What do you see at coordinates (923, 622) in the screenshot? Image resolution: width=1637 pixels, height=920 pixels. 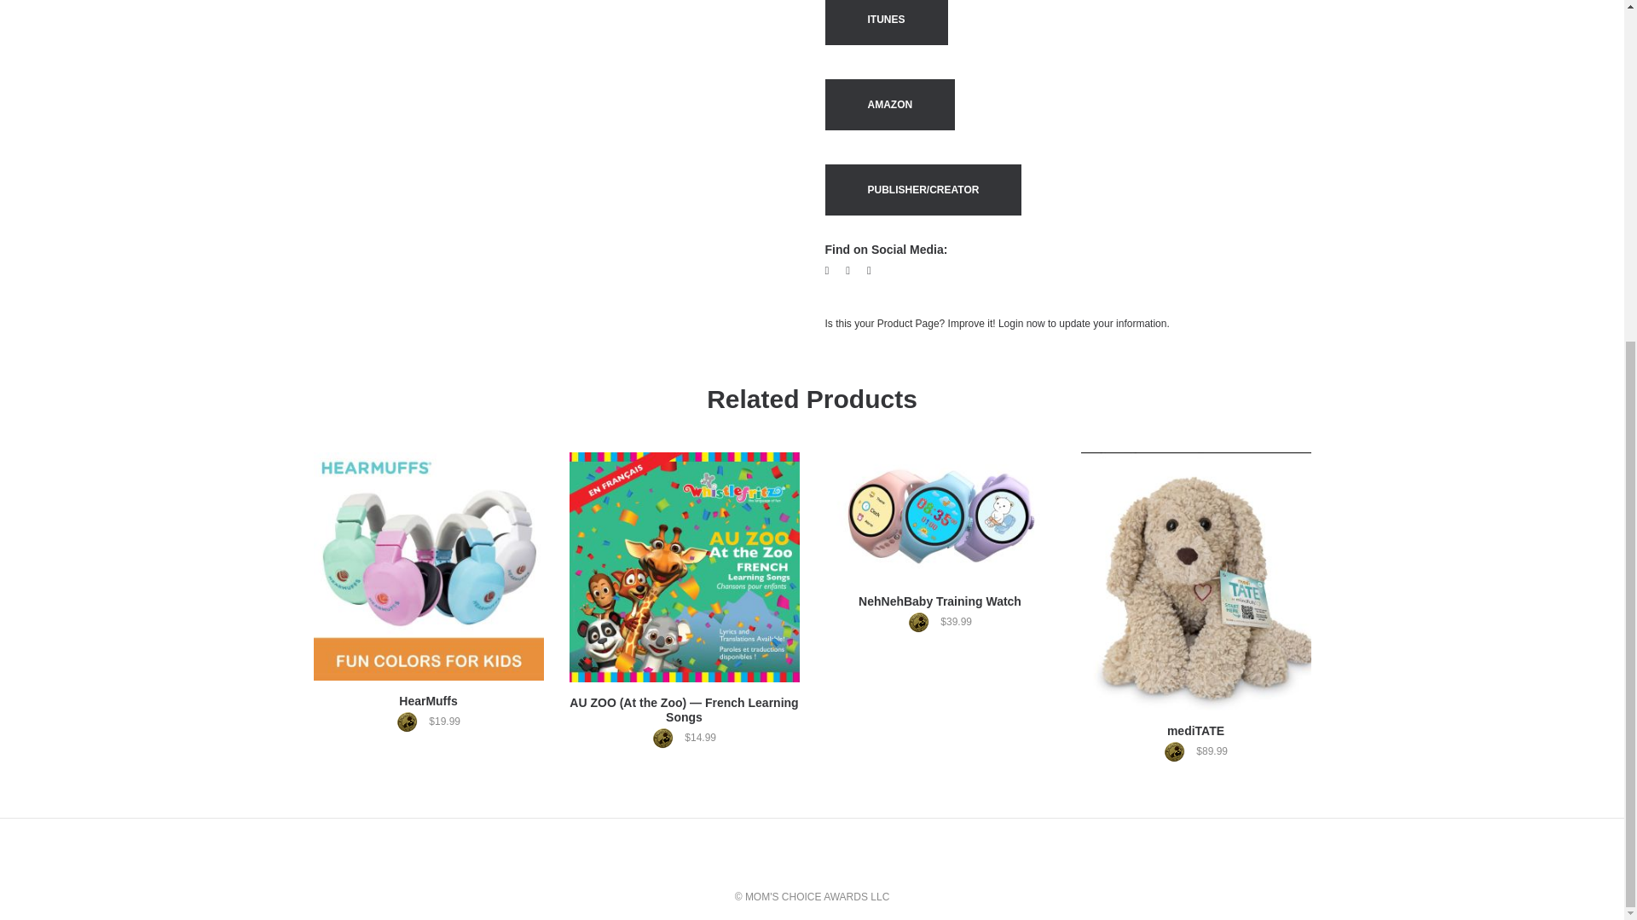 I see `MCA Gold Award` at bounding box center [923, 622].